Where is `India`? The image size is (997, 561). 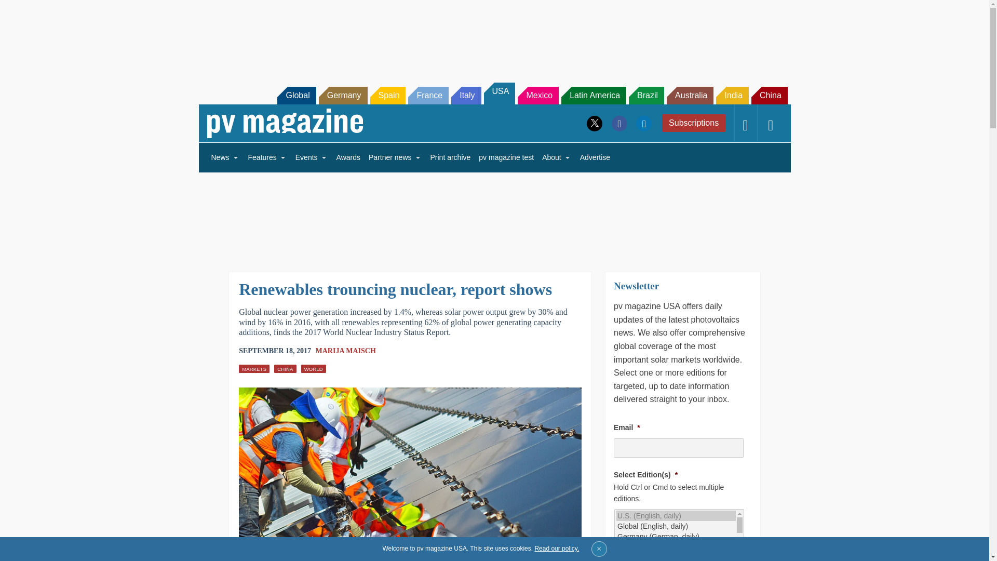
India is located at coordinates (732, 96).